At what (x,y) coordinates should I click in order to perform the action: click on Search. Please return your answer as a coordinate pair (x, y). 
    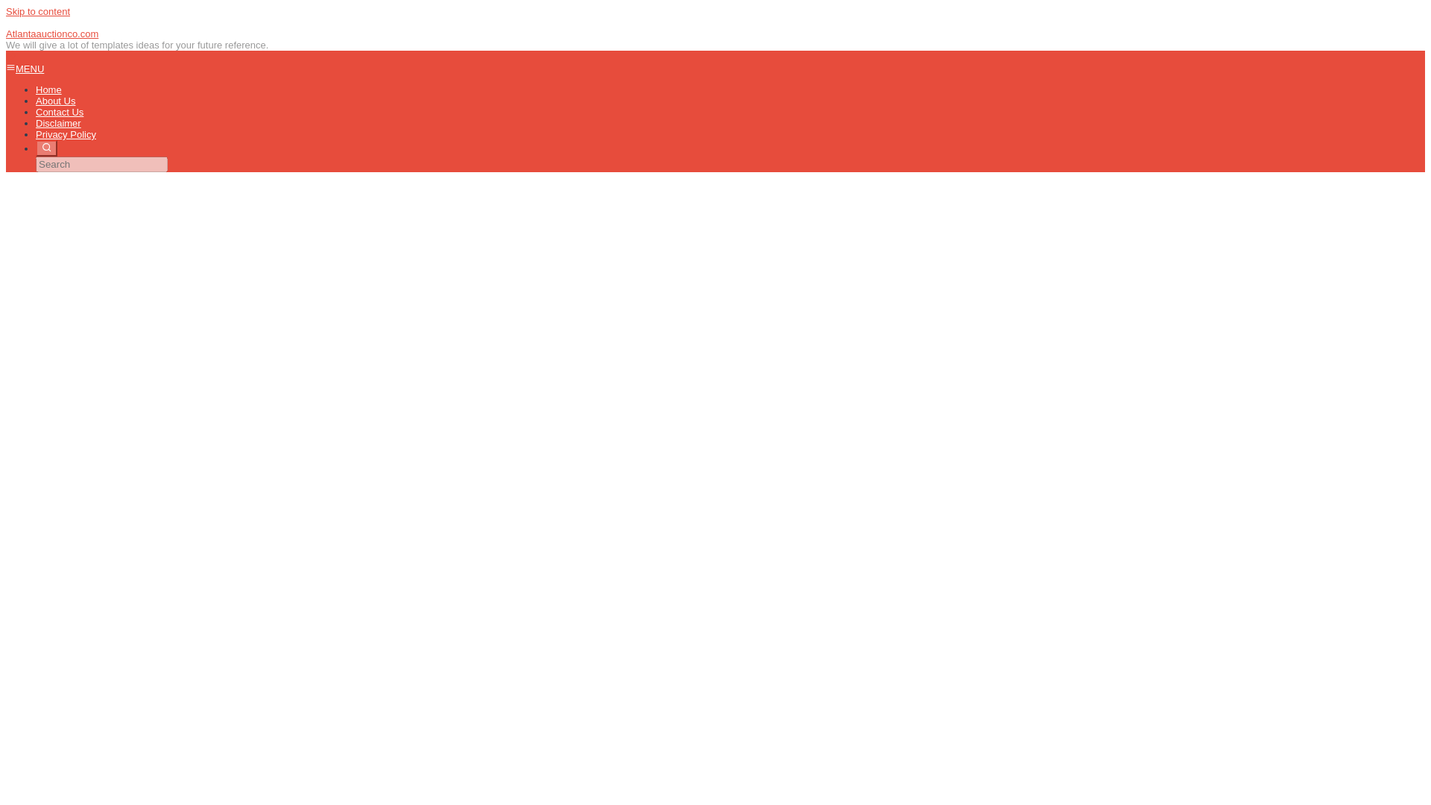
    Looking at the image, I should click on (46, 148).